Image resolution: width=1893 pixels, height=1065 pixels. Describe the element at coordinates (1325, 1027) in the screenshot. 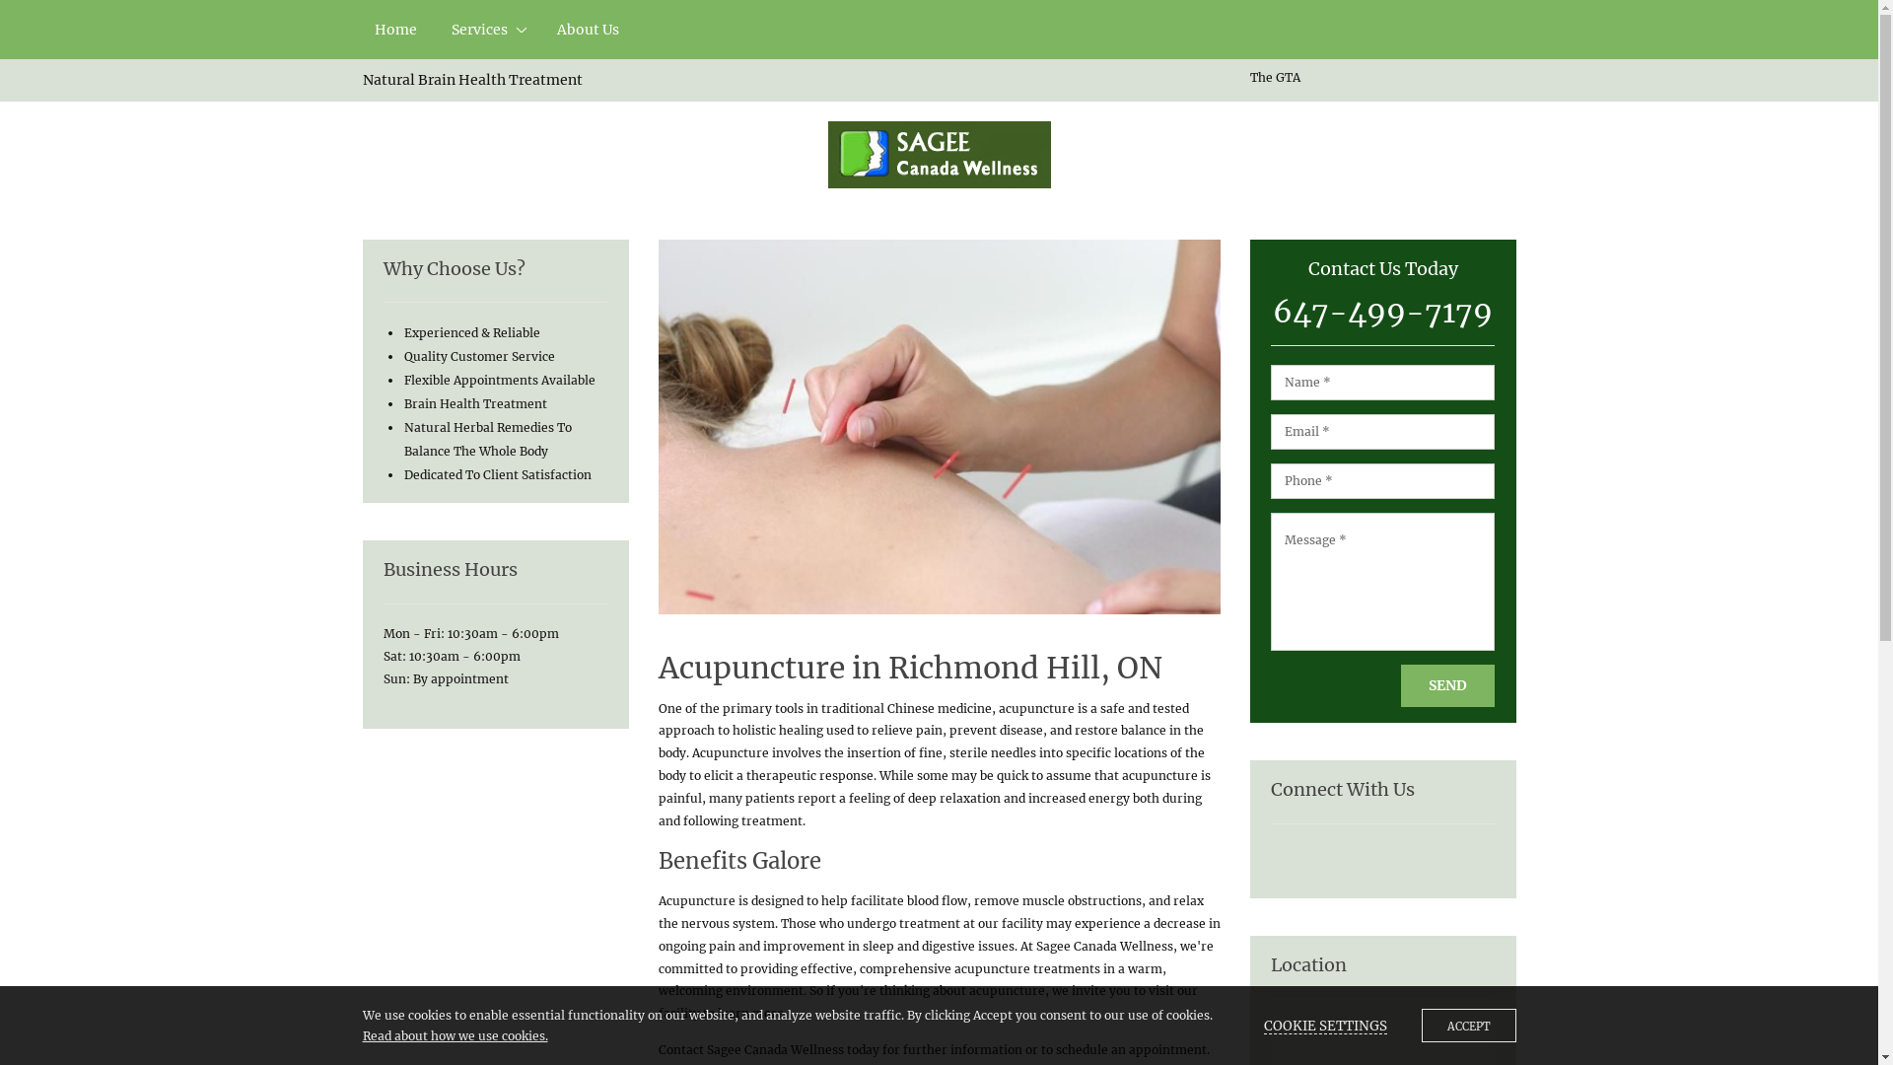

I see `COOKIE SETTINGS` at that location.